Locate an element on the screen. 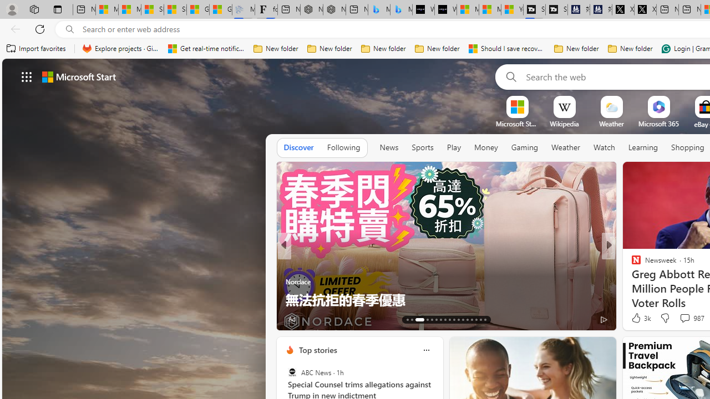 The width and height of the screenshot is (710, 399). Microsoft start is located at coordinates (79, 76).